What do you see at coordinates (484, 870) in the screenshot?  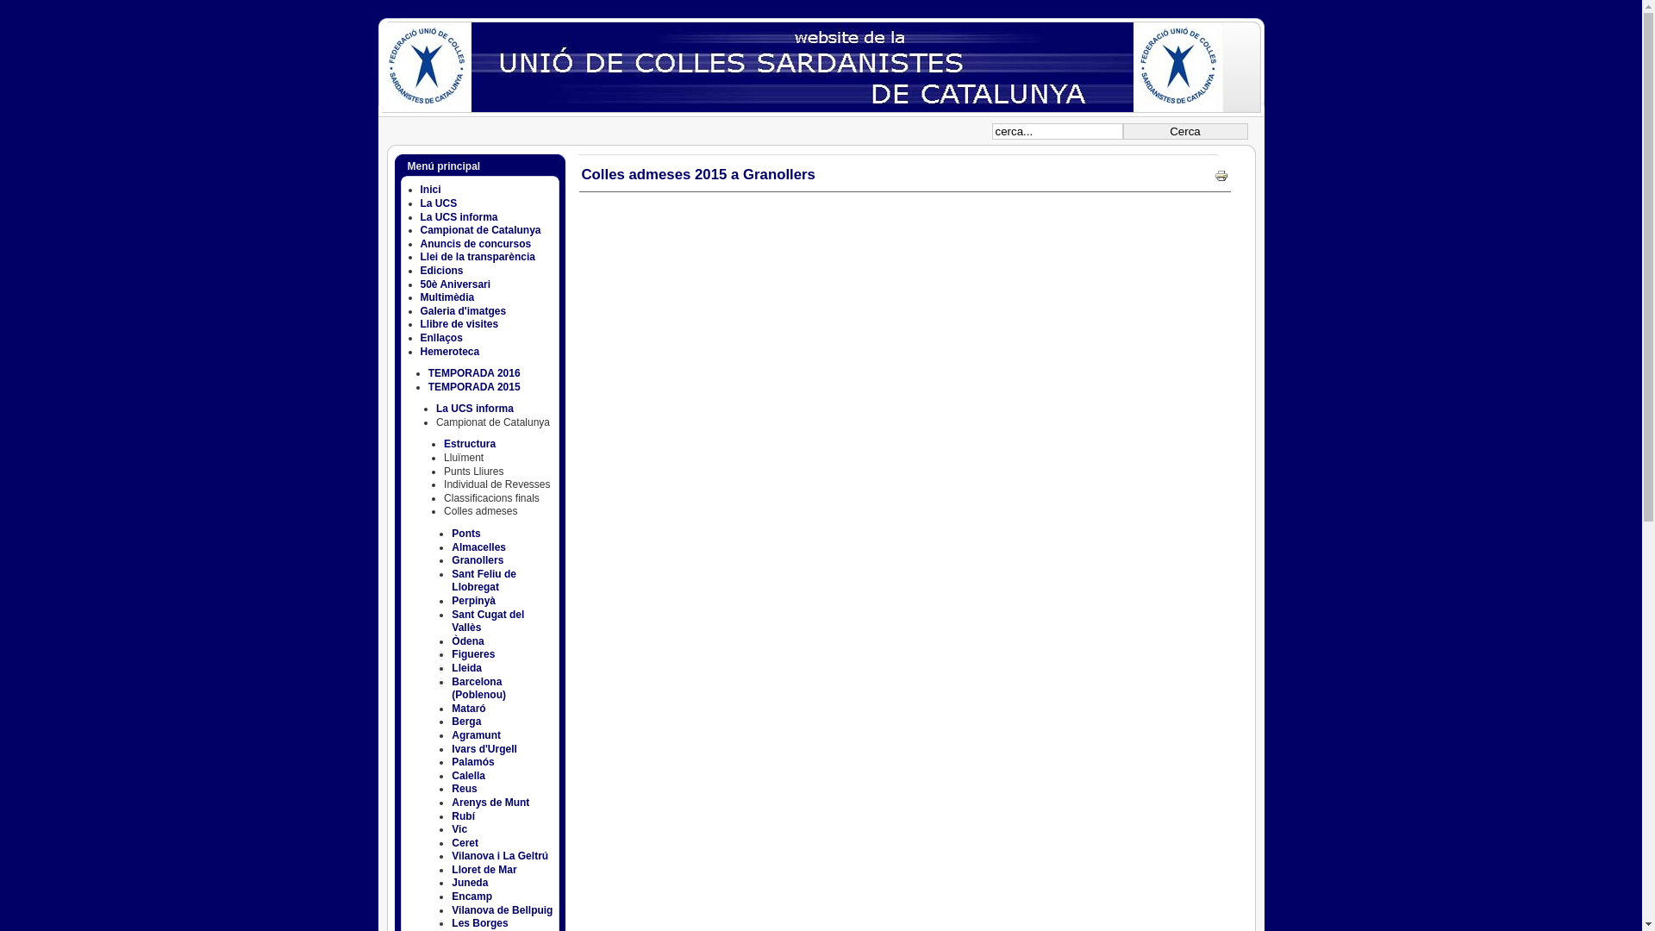 I see `Lloret de Mar` at bounding box center [484, 870].